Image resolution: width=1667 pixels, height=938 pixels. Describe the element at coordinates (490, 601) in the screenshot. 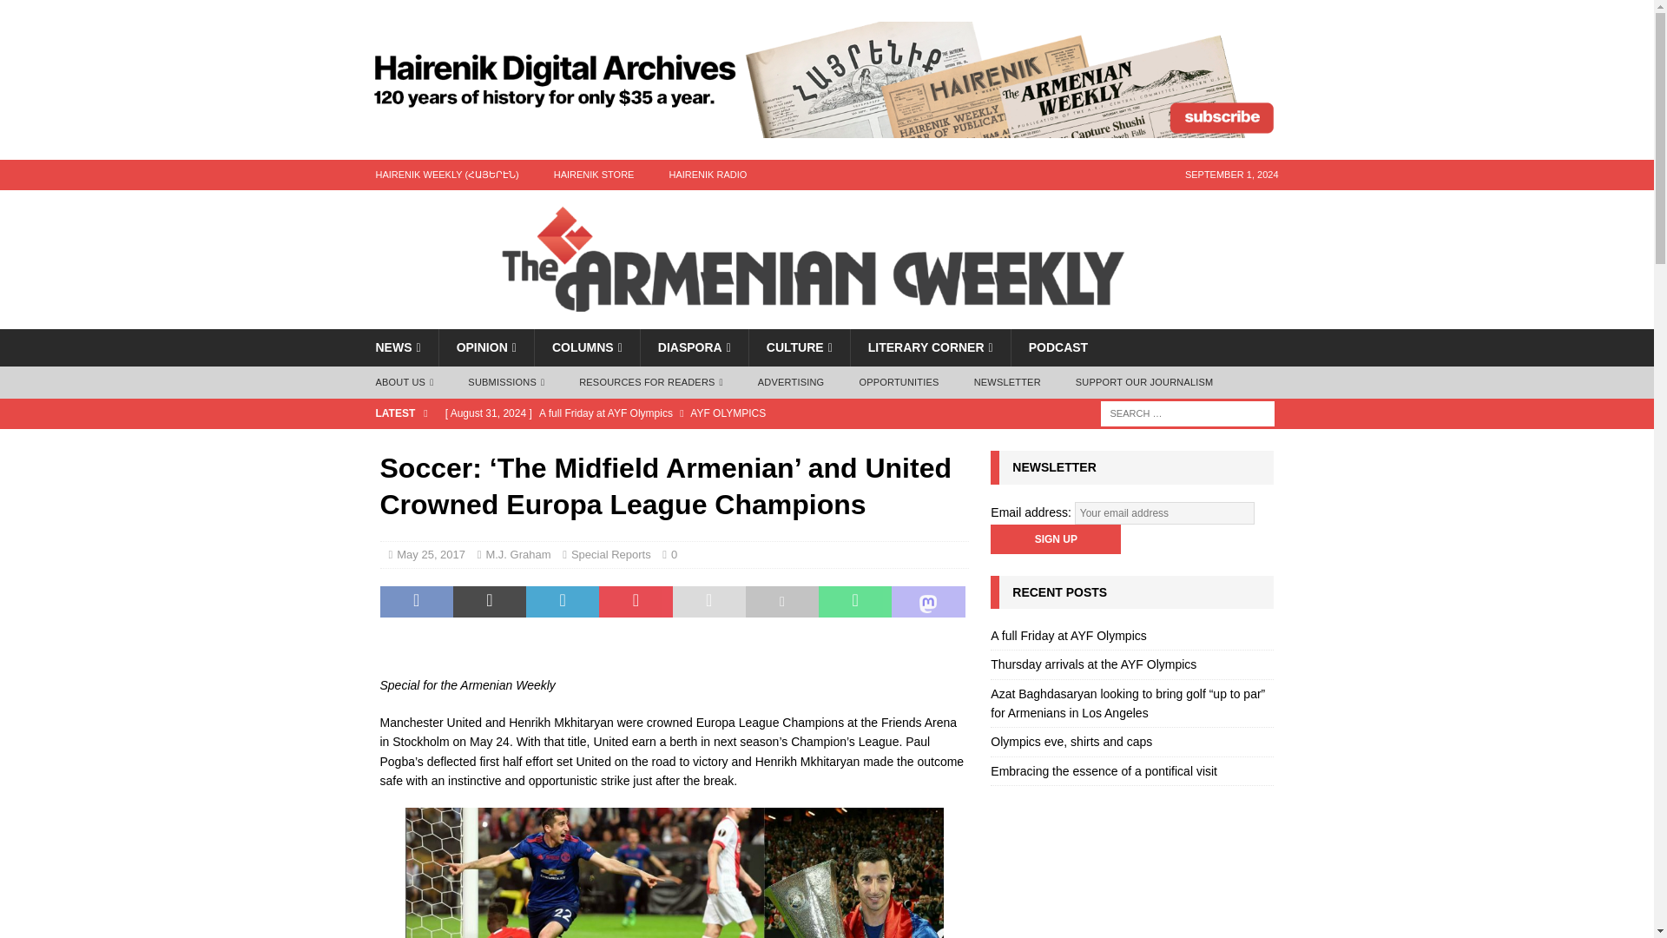

I see `Tweet This Post` at that location.